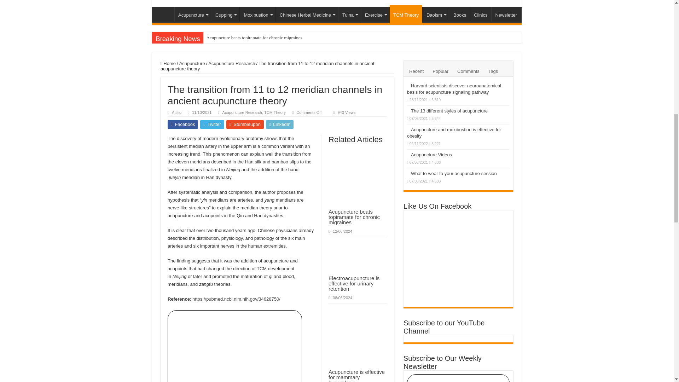 Image resolution: width=679 pixels, height=382 pixels. What do you see at coordinates (164, 14) in the screenshot?
I see `Home` at bounding box center [164, 14].